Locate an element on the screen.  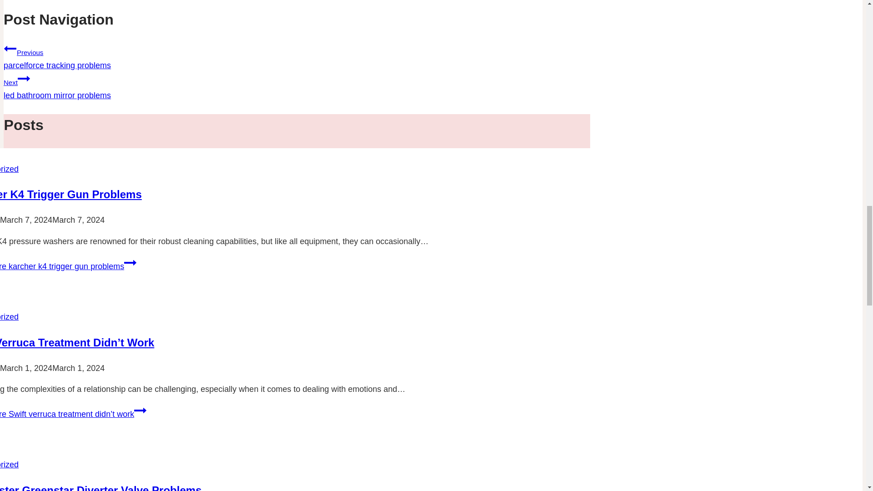
Continue is located at coordinates (24, 78).